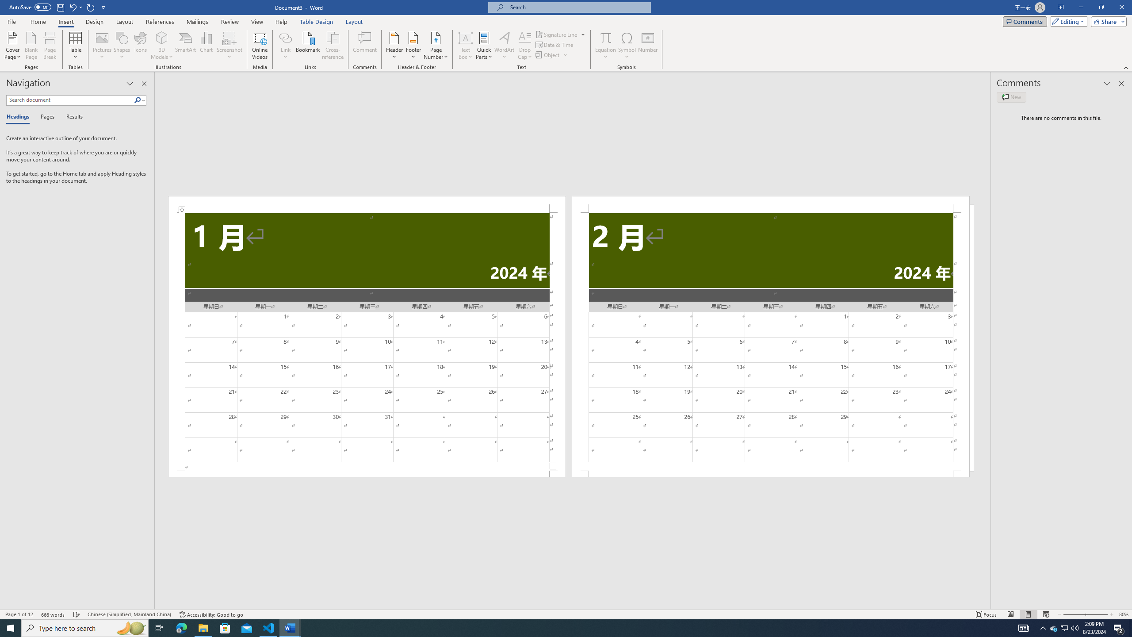  Describe the element at coordinates (162, 38) in the screenshot. I see `3D Models` at that location.